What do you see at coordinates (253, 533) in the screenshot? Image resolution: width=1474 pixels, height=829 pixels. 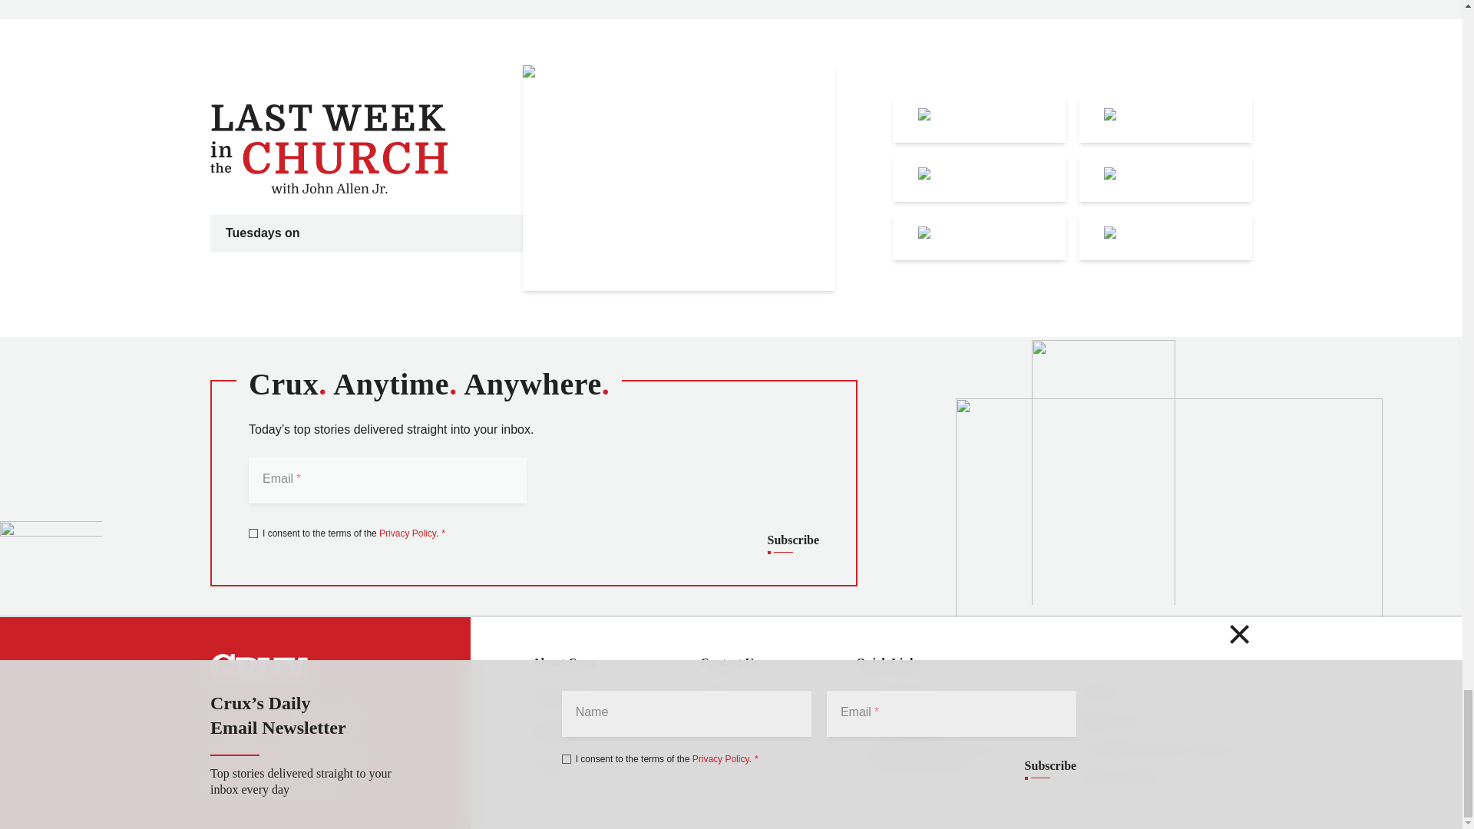 I see `true` at bounding box center [253, 533].